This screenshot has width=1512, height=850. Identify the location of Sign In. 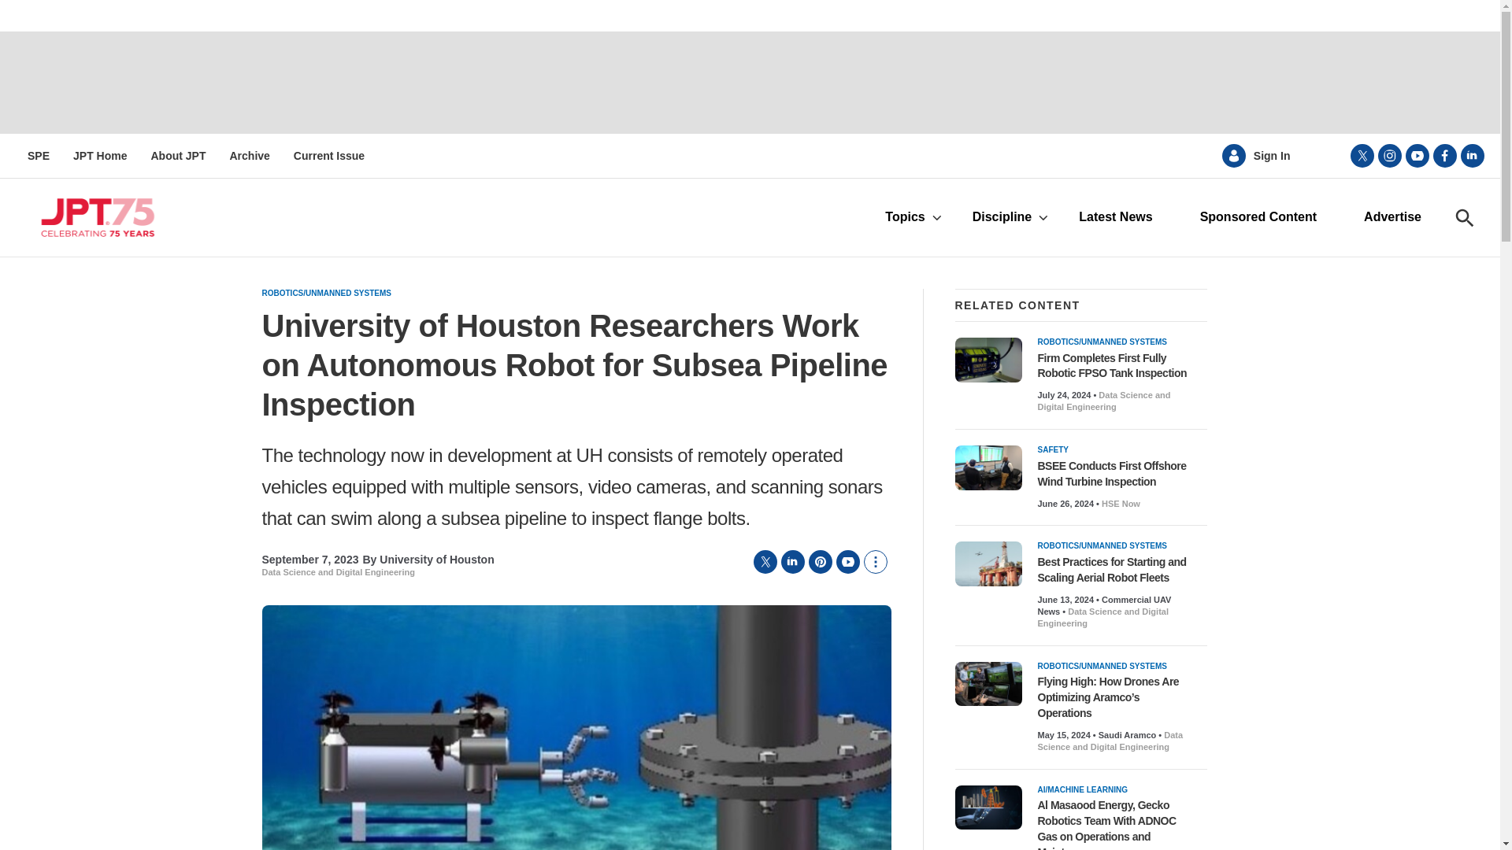
(1272, 156).